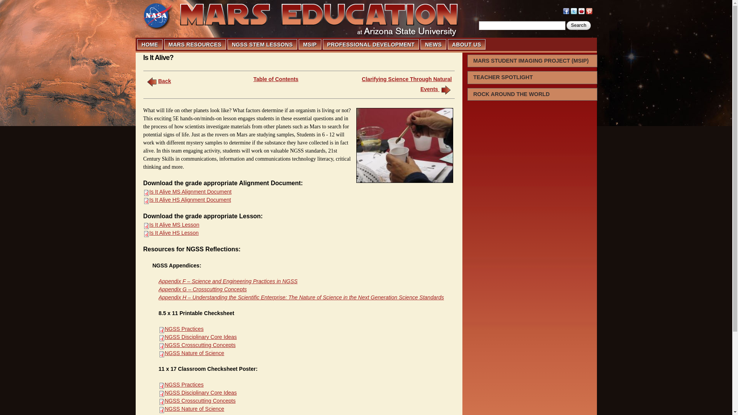  What do you see at coordinates (467, 44) in the screenshot?
I see `ABOUT US` at bounding box center [467, 44].